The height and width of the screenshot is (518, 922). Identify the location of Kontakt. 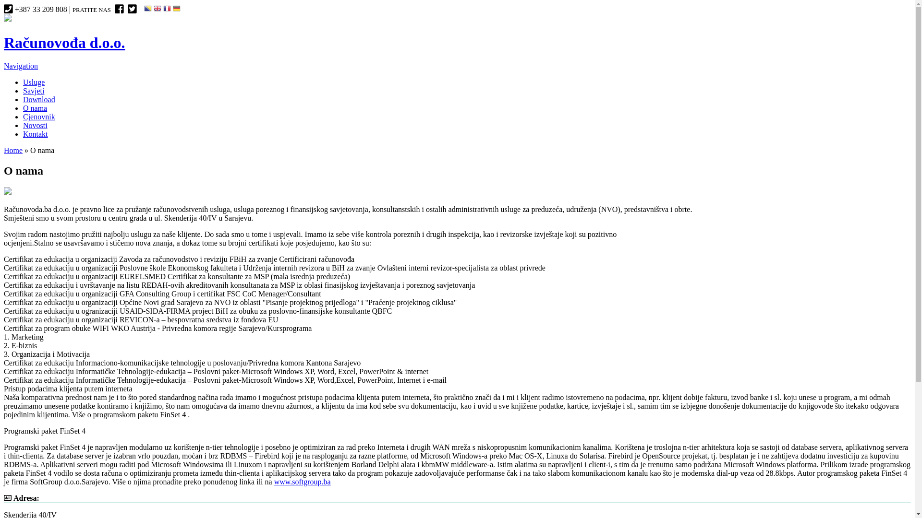
(36, 134).